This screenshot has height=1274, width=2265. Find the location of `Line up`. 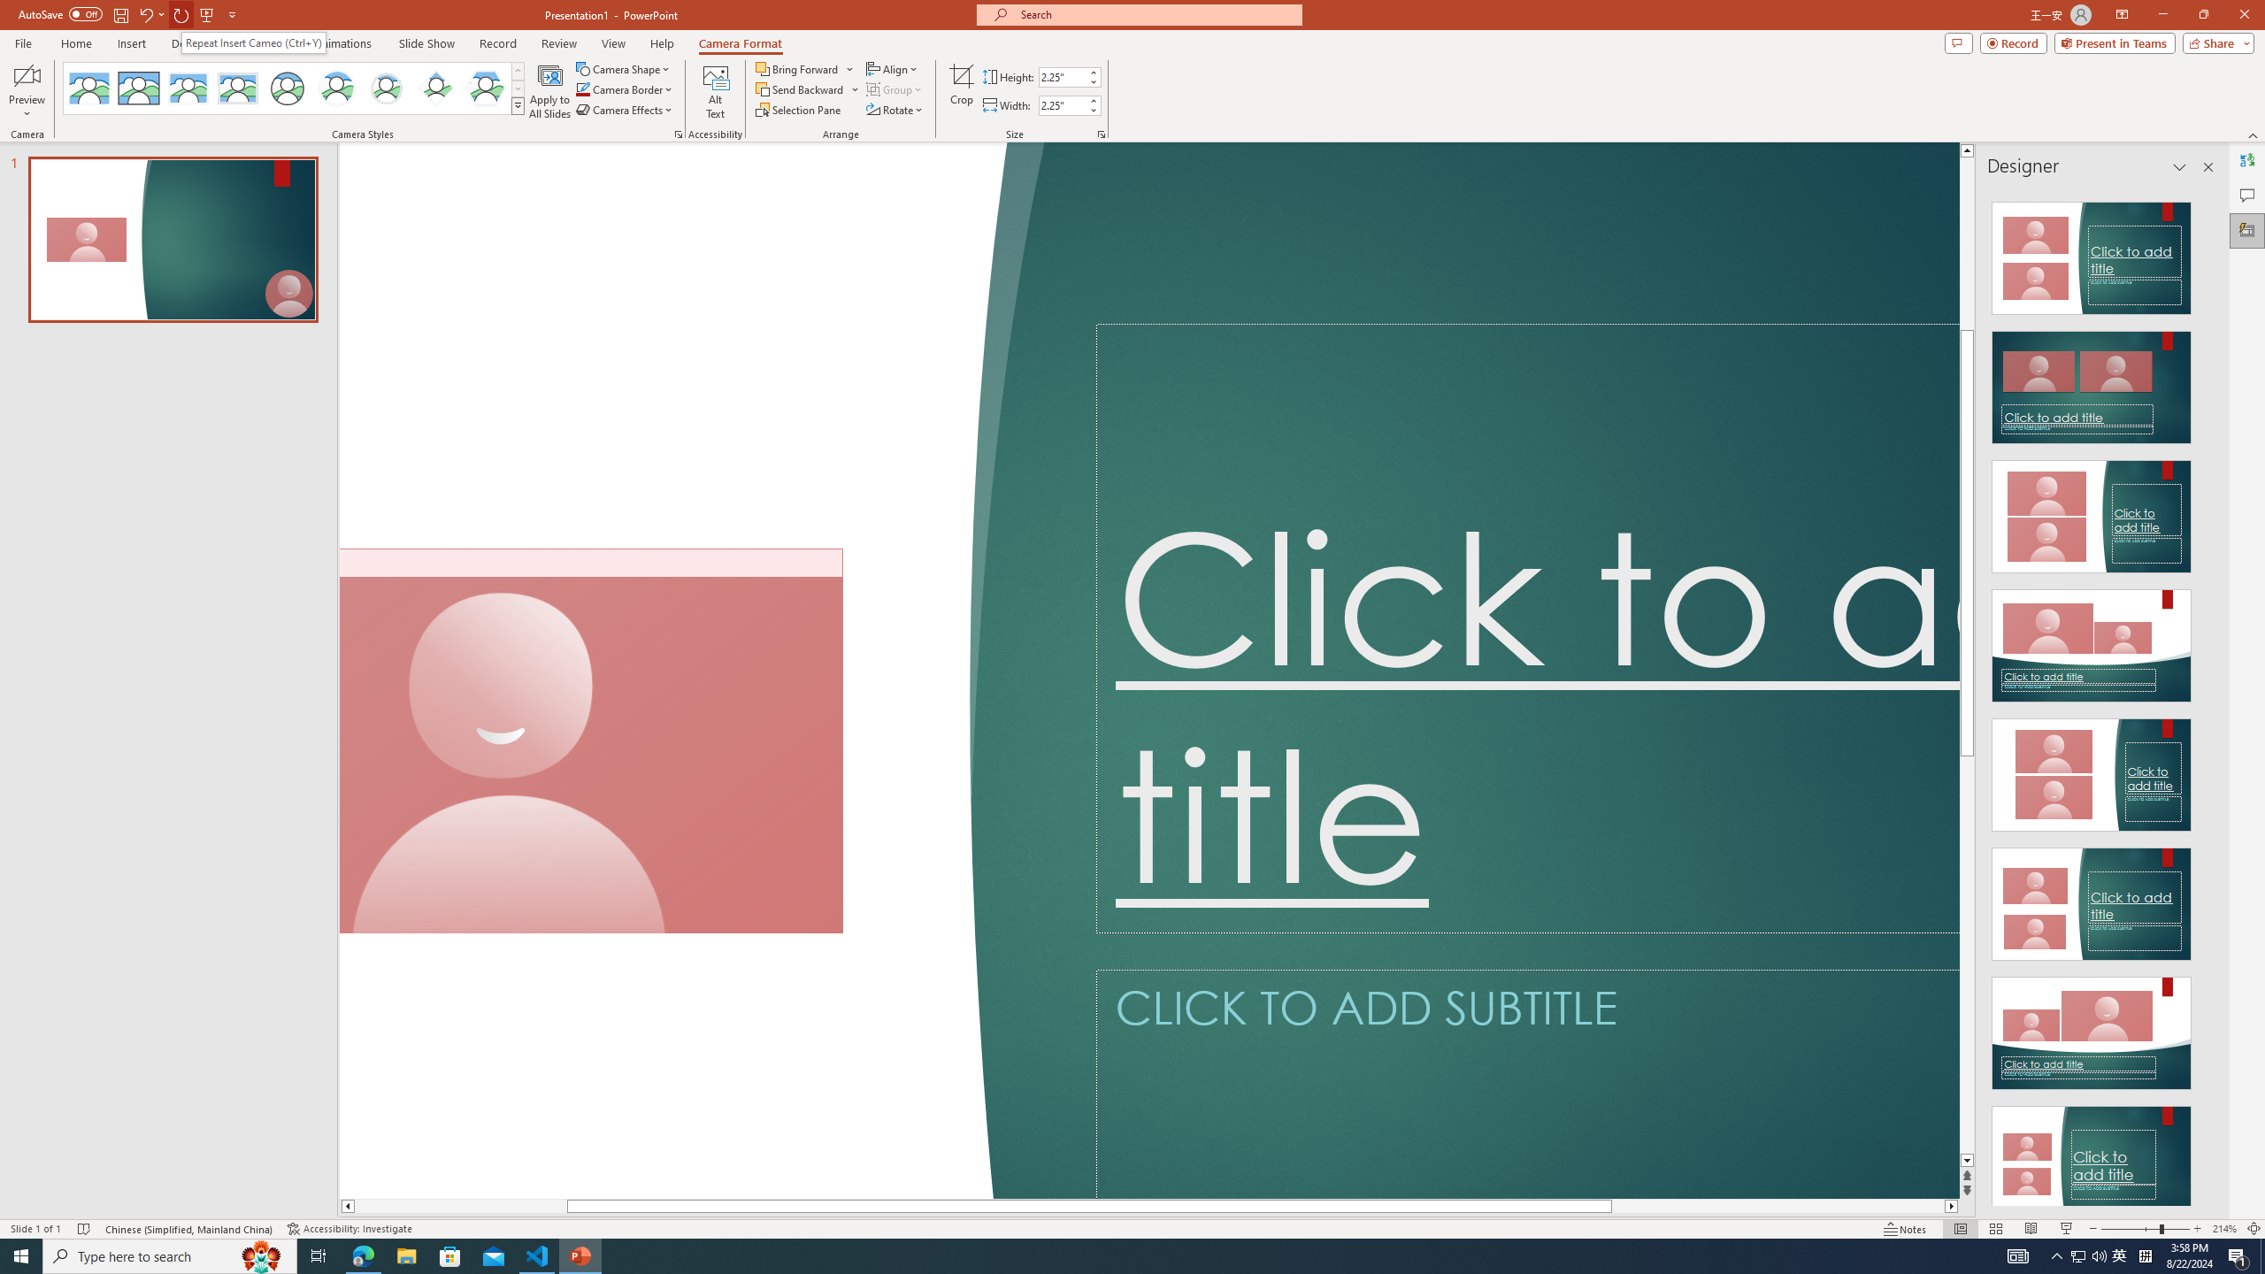

Line up is located at coordinates (1967, 150).